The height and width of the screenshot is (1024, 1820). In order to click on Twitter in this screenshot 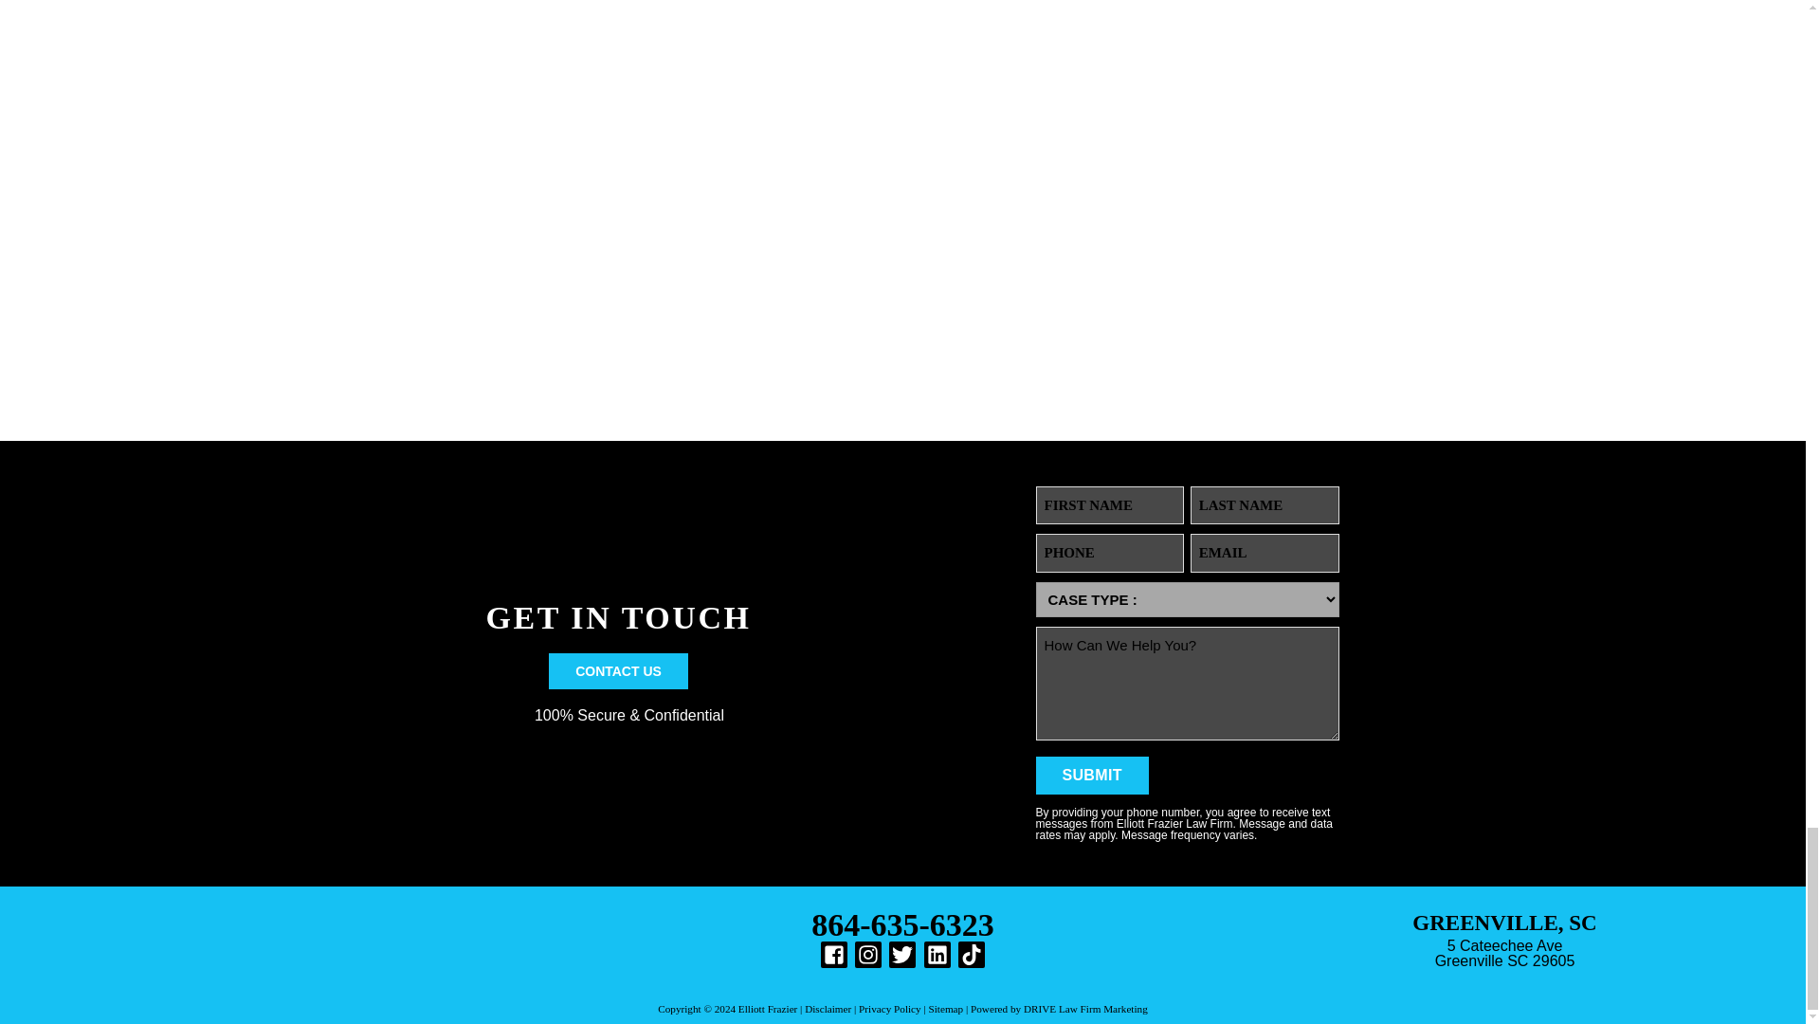, I will do `click(902, 954)`.